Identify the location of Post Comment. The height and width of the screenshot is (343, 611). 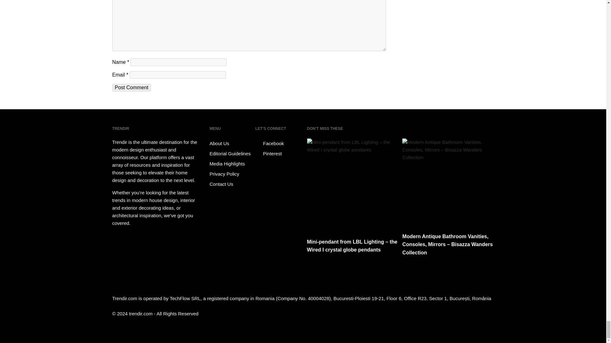
(131, 88).